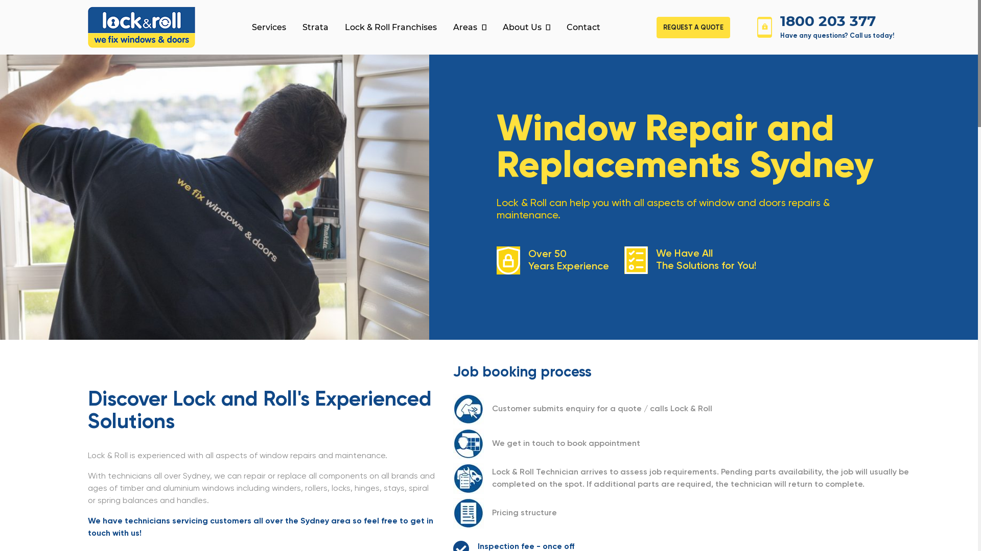 This screenshot has height=551, width=981. What do you see at coordinates (391, 28) in the screenshot?
I see `Lock & Roll Franchises` at bounding box center [391, 28].